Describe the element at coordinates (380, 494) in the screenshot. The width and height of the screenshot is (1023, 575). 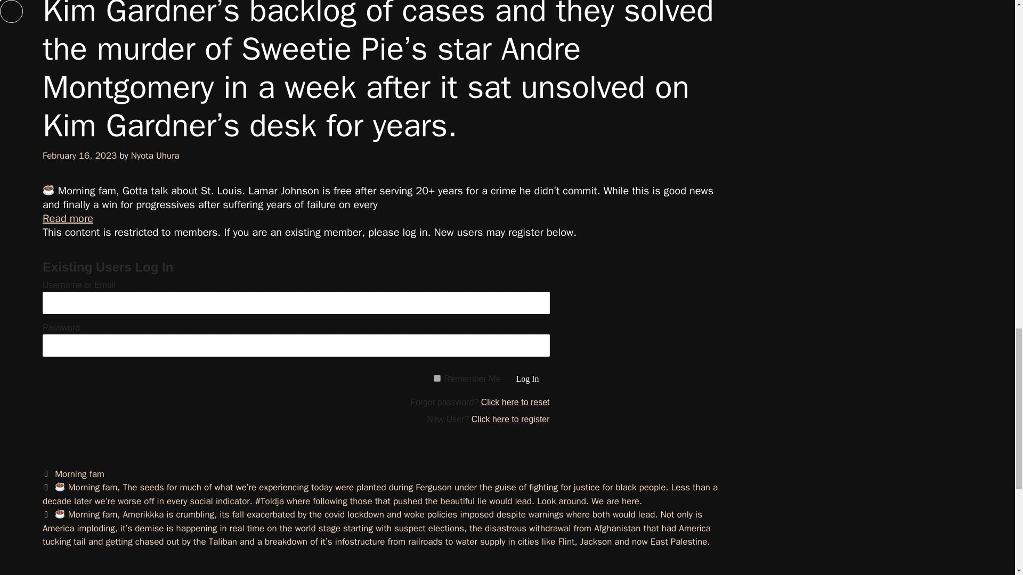
I see `Previous` at that location.